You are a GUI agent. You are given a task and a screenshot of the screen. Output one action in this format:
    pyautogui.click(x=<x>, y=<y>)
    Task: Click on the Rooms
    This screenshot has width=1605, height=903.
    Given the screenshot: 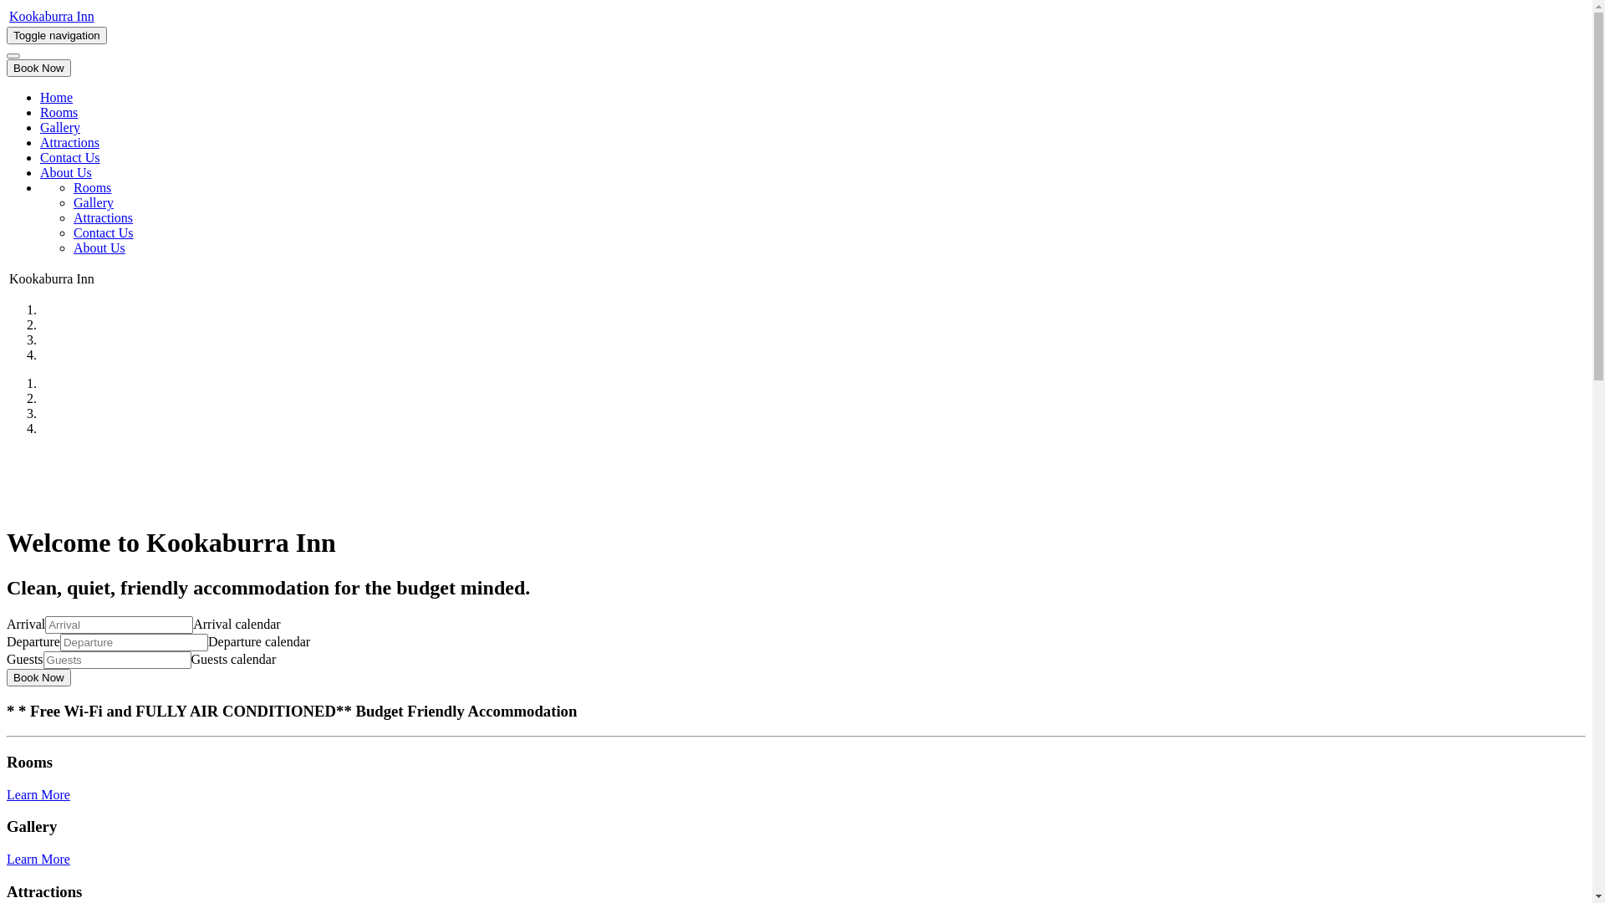 What is the action you would take?
    pyautogui.click(x=92, y=187)
    